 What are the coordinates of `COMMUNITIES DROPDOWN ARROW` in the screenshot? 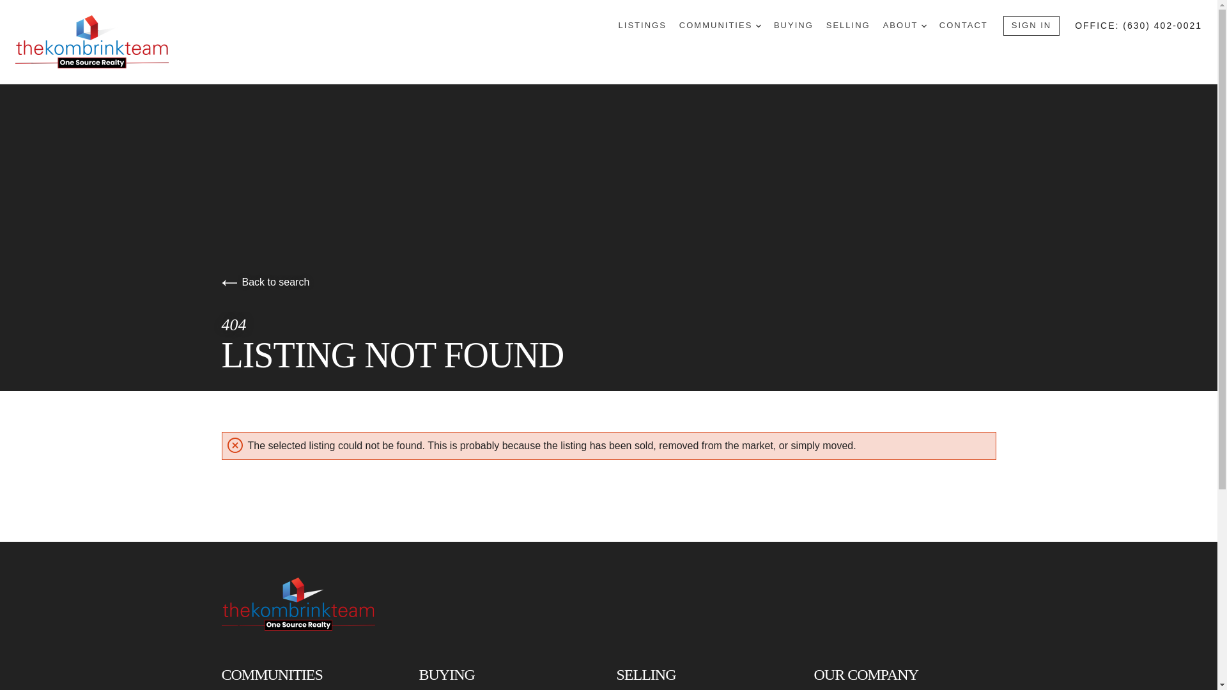 It's located at (720, 26).